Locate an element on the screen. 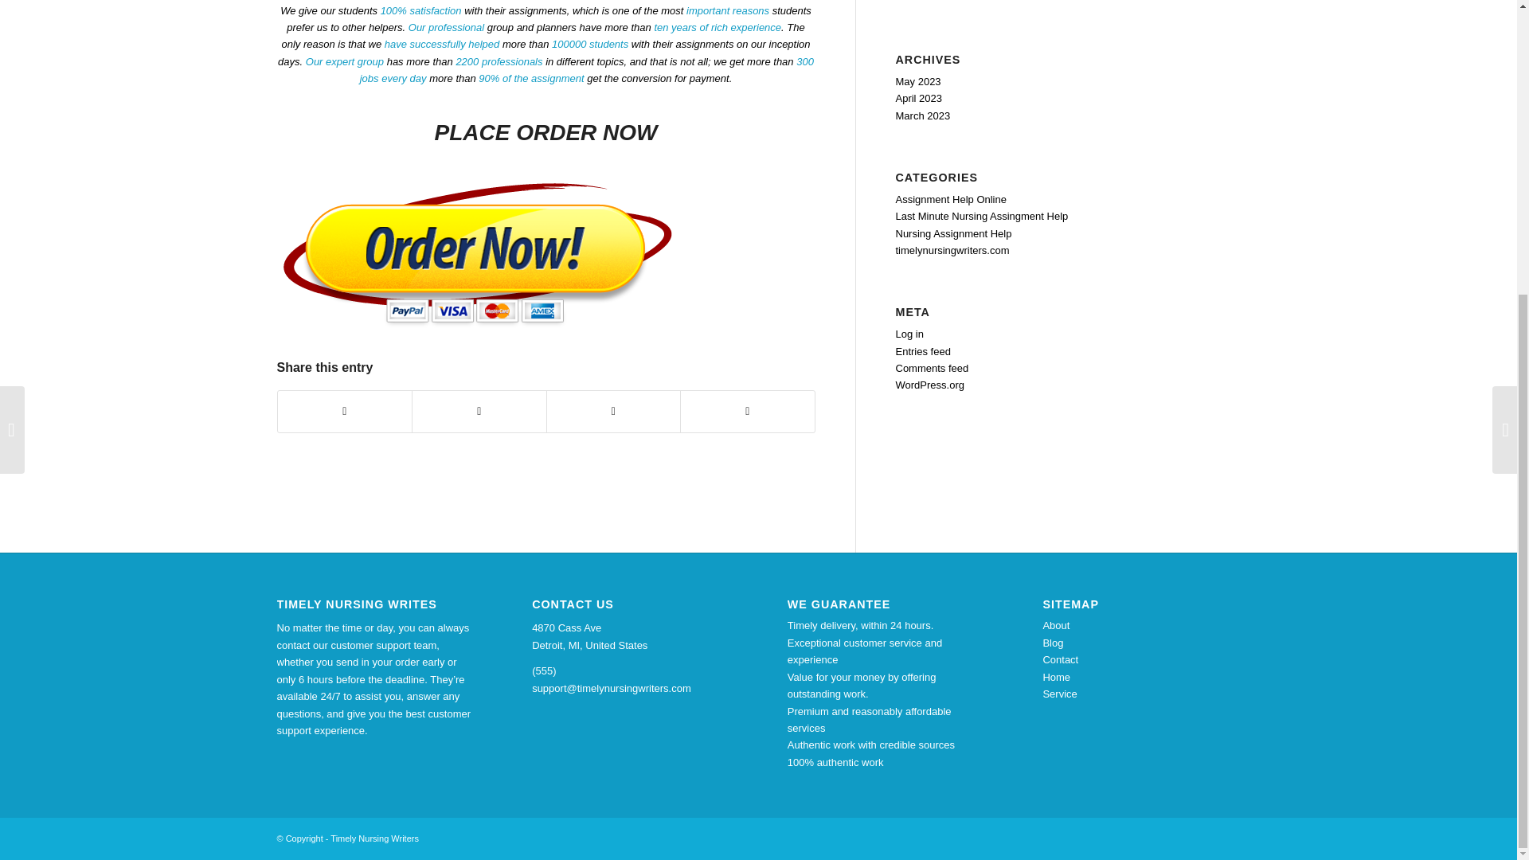 The height and width of the screenshot is (860, 1529). timelynursingwriters.com is located at coordinates (952, 250).